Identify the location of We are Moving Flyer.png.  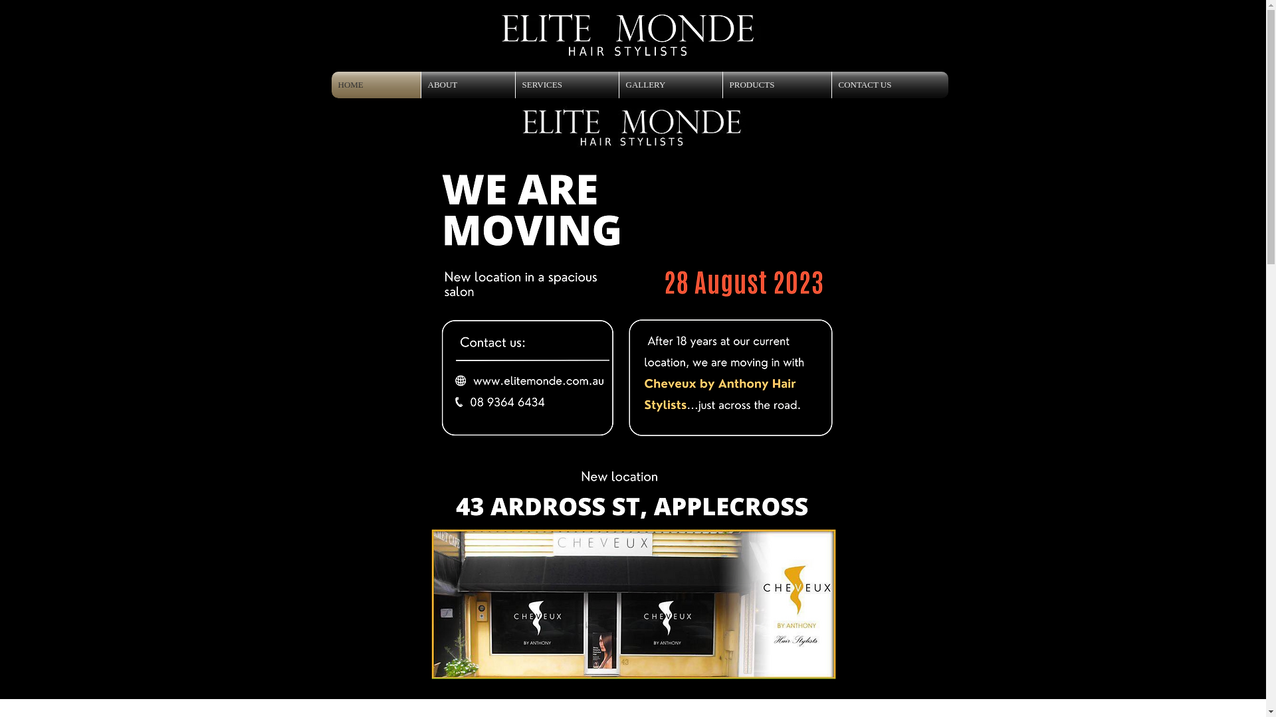
(633, 397).